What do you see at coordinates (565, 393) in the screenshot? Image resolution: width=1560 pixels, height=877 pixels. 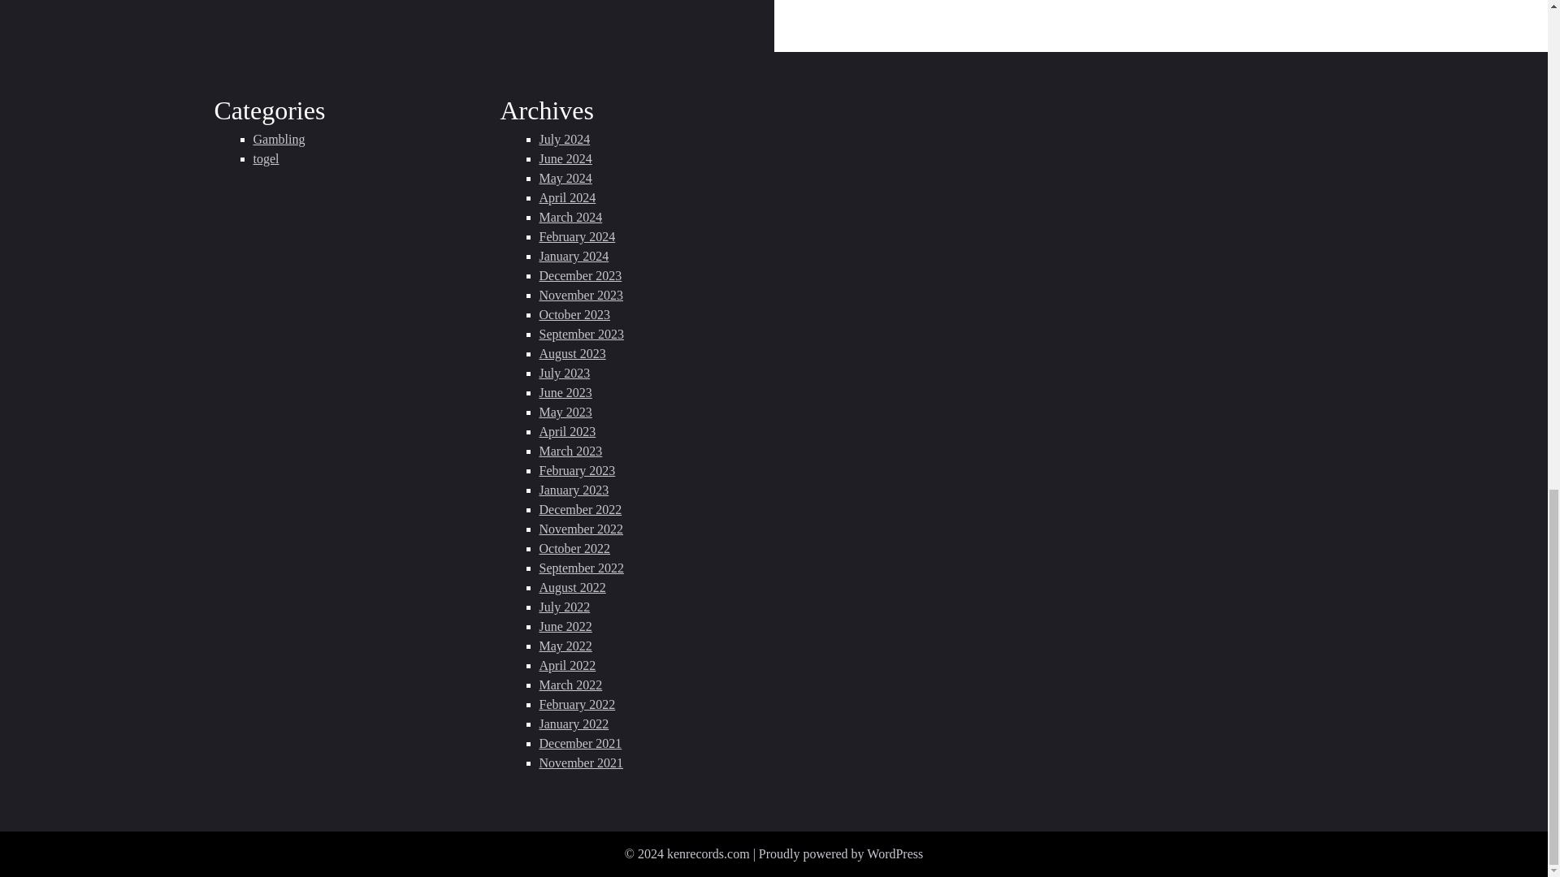 I see `June 2023` at bounding box center [565, 393].